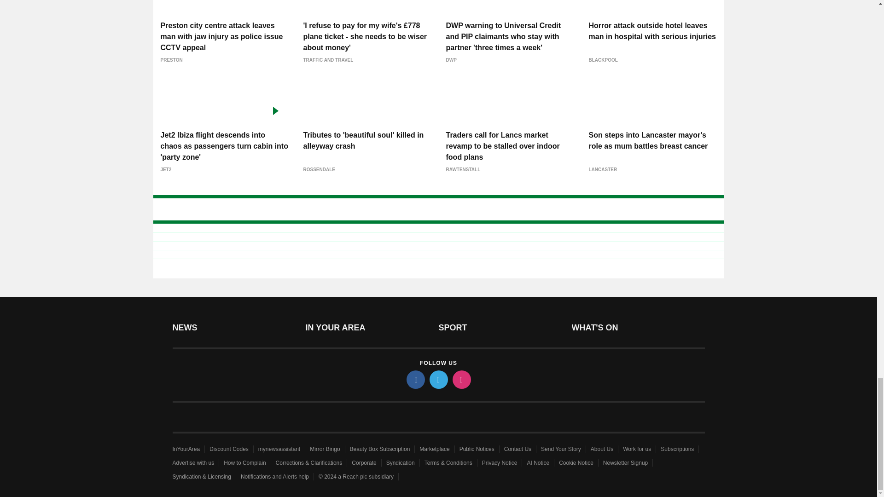  What do you see at coordinates (438, 379) in the screenshot?
I see `twitter` at bounding box center [438, 379].